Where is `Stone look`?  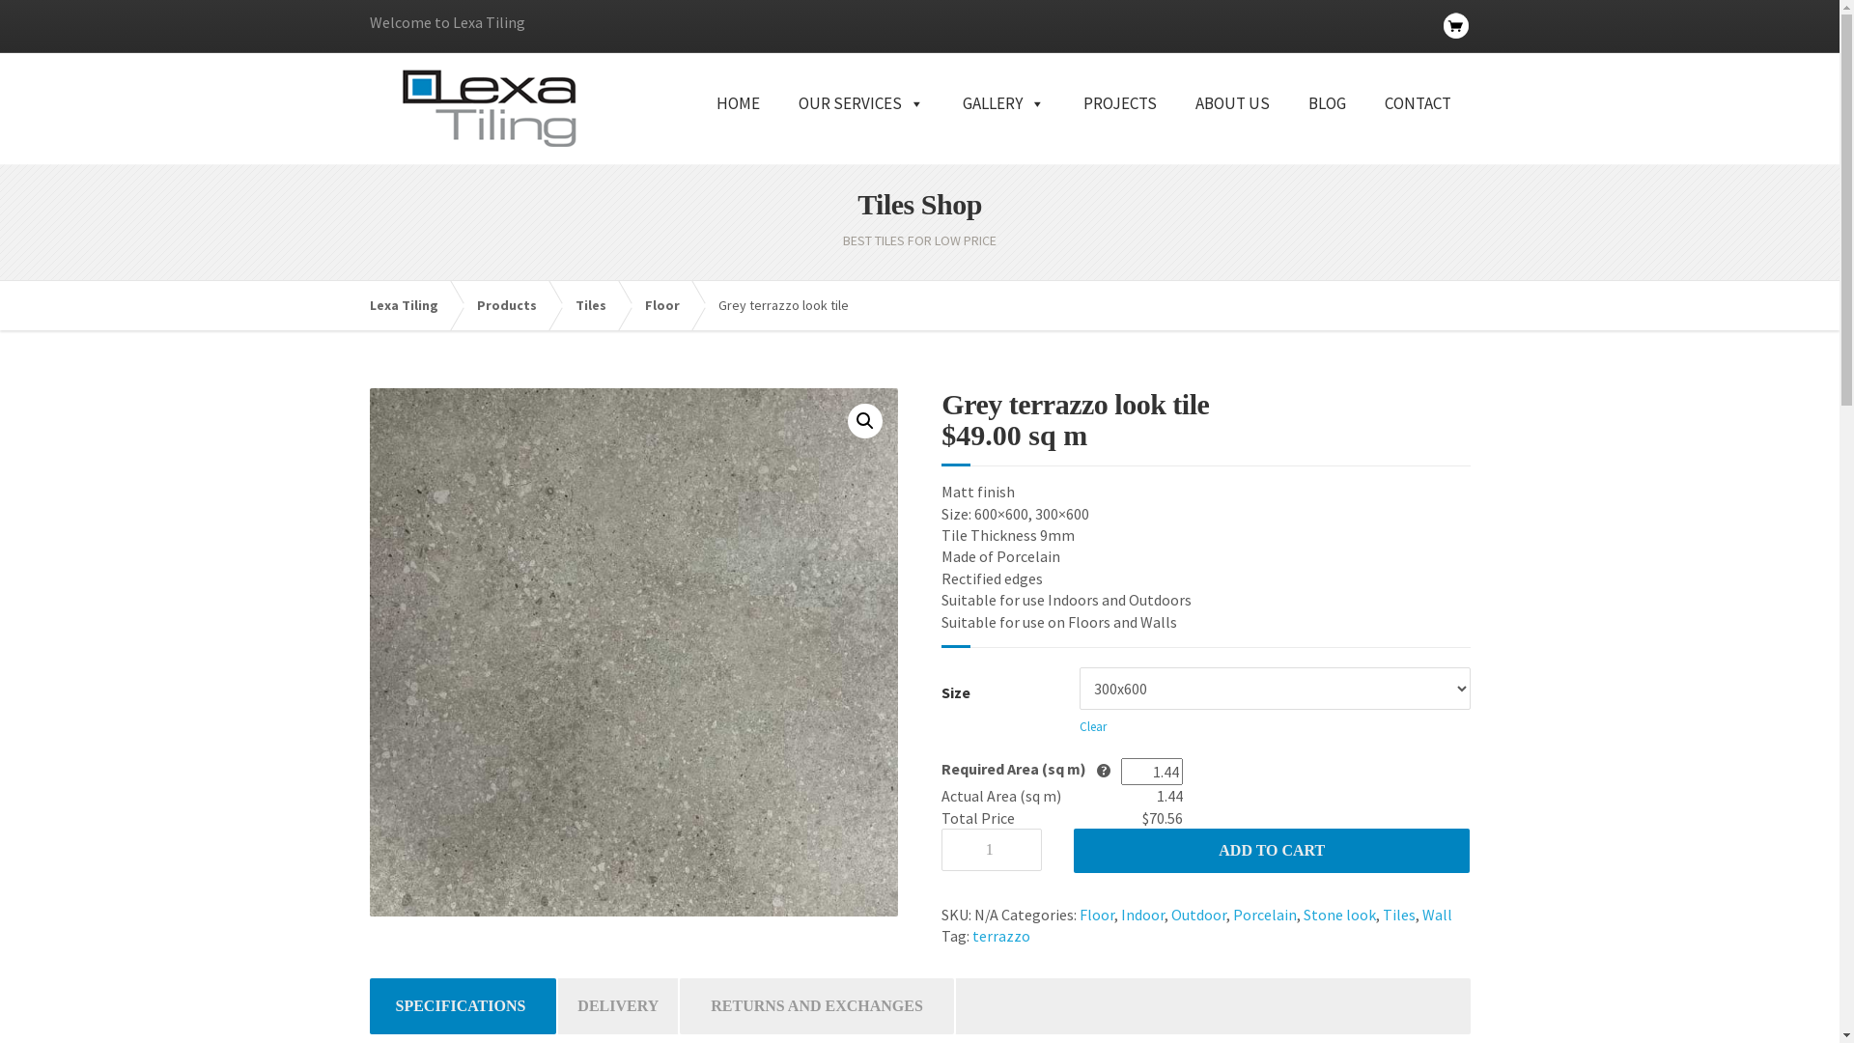 Stone look is located at coordinates (1340, 915).